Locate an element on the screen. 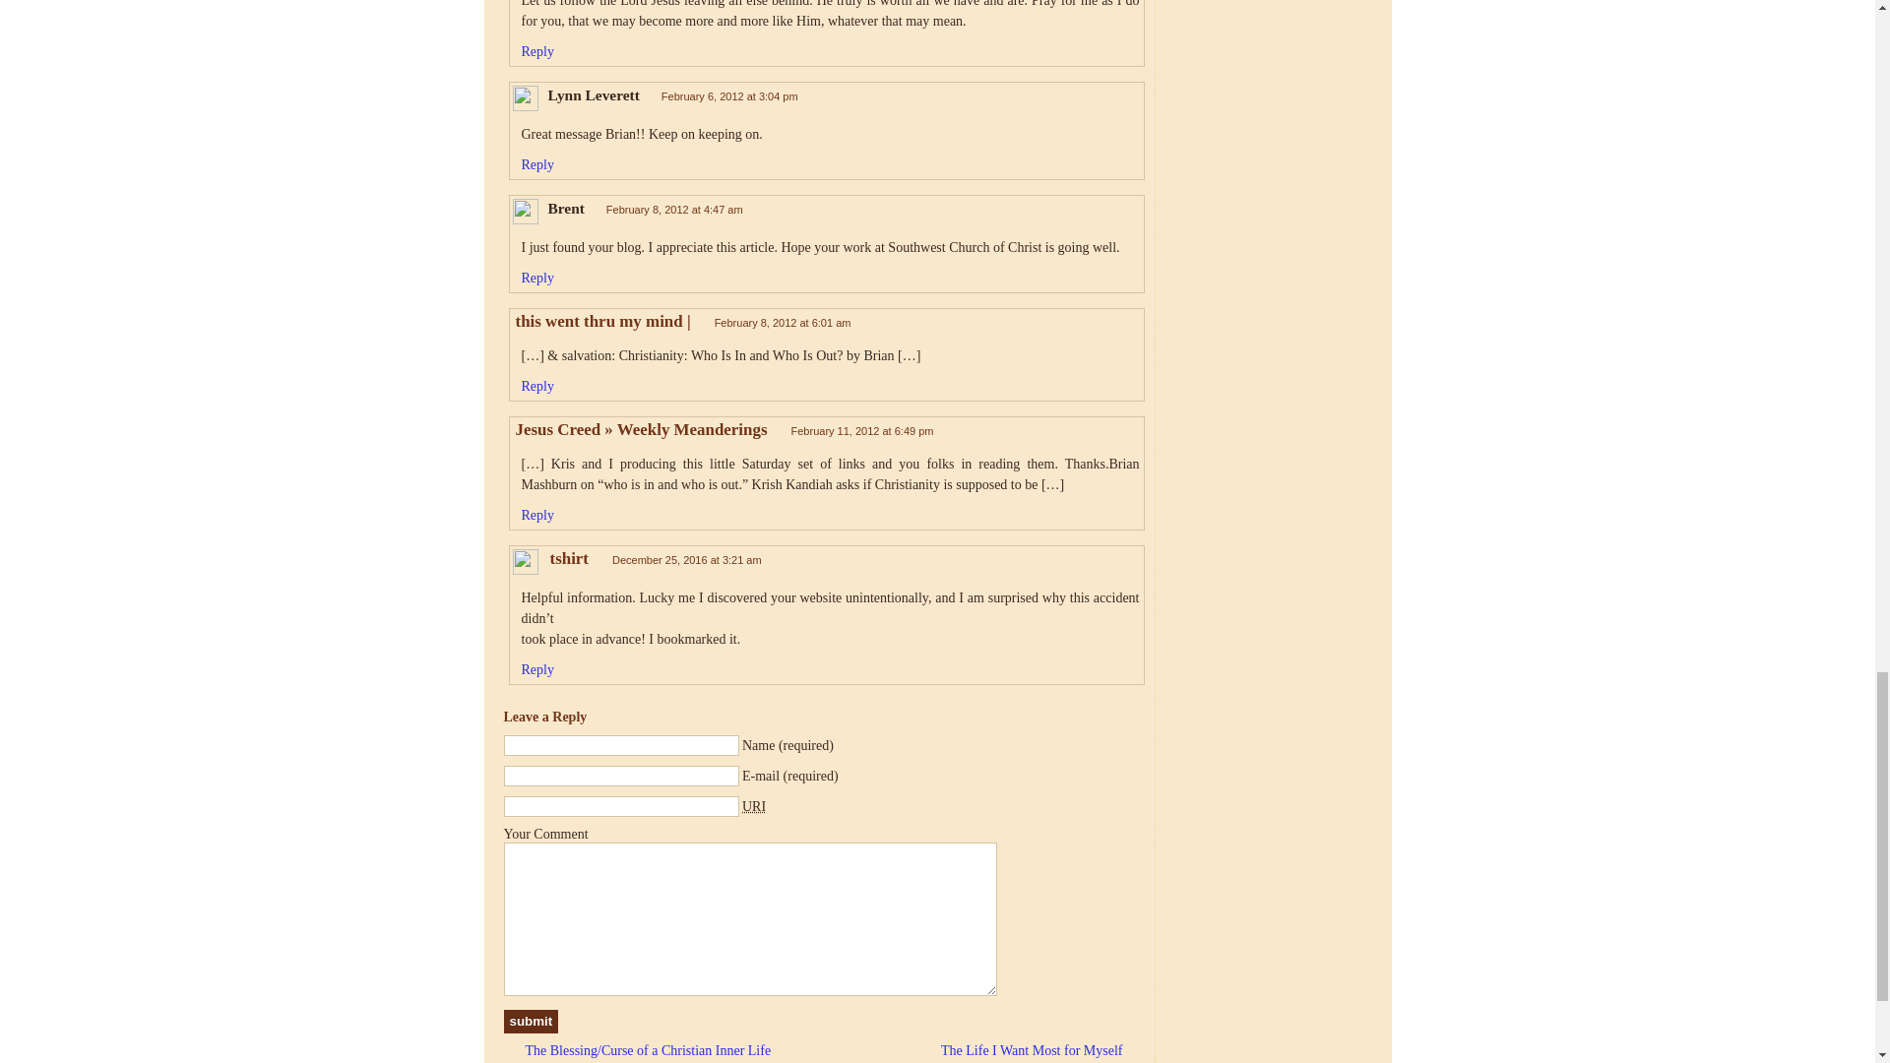 This screenshot has height=1063, width=1890. The Life I Want Most for Myself is located at coordinates (1041, 1050).